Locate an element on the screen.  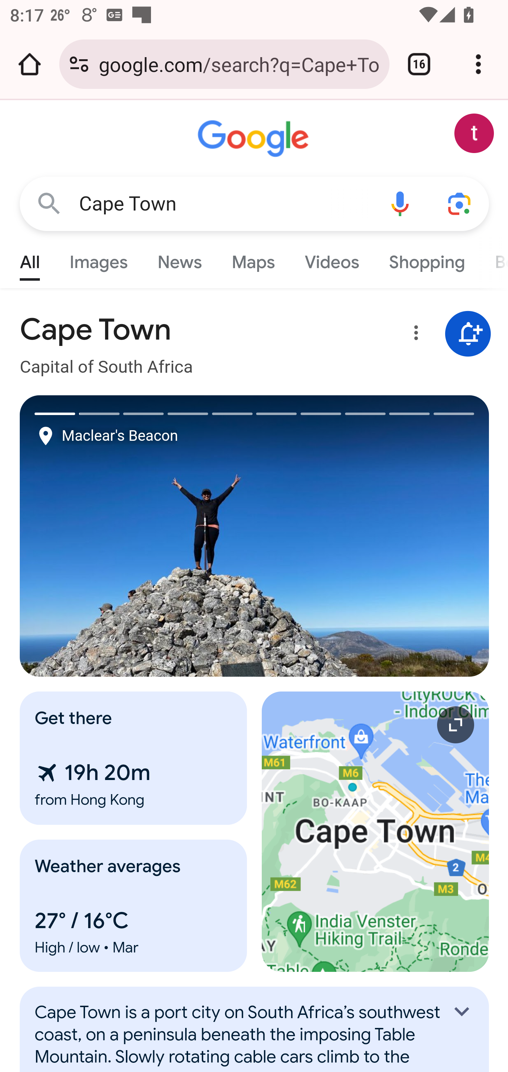
Open the home page is located at coordinates (30, 64).